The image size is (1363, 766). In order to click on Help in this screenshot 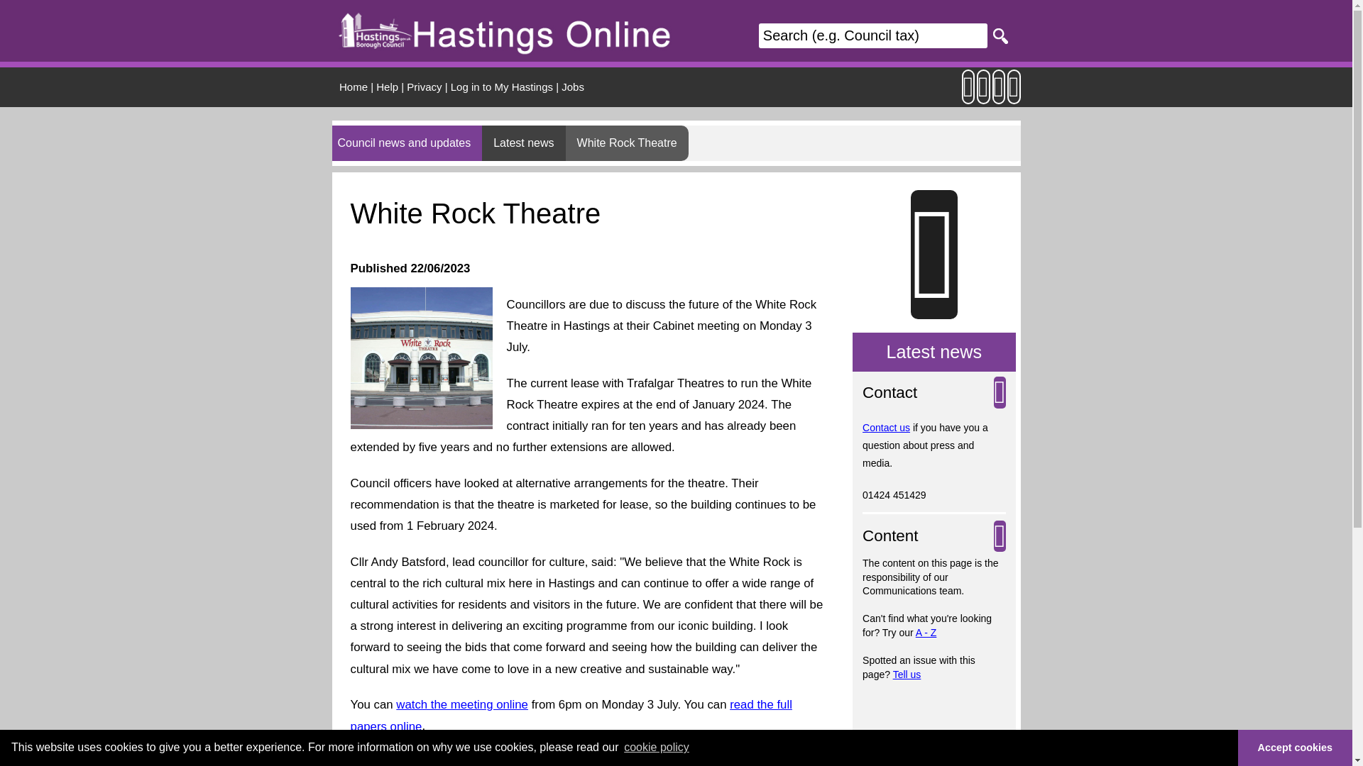, I will do `click(386, 87)`.